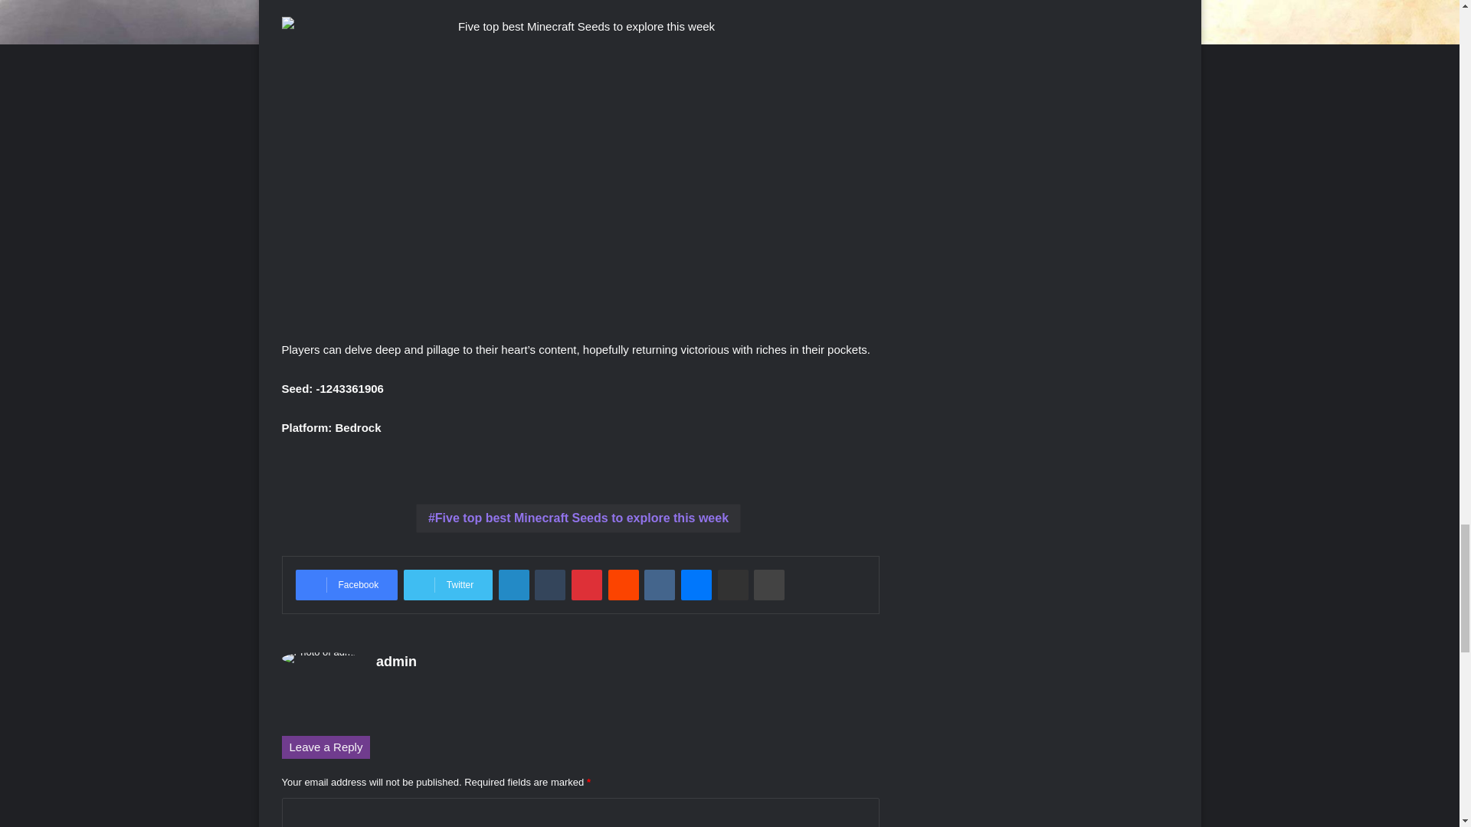 The height and width of the screenshot is (827, 1471). Describe the element at coordinates (624, 585) in the screenshot. I see `Reddit` at that location.